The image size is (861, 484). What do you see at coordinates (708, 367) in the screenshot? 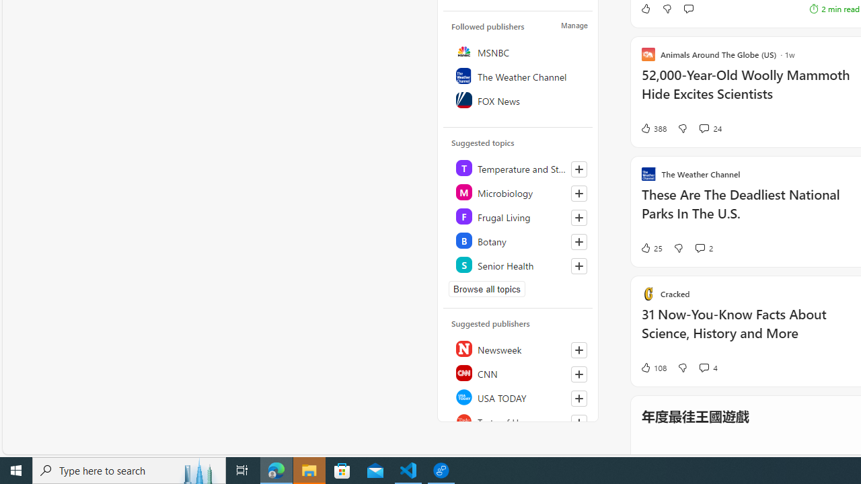
I see `View comments 4 Comment` at bounding box center [708, 367].